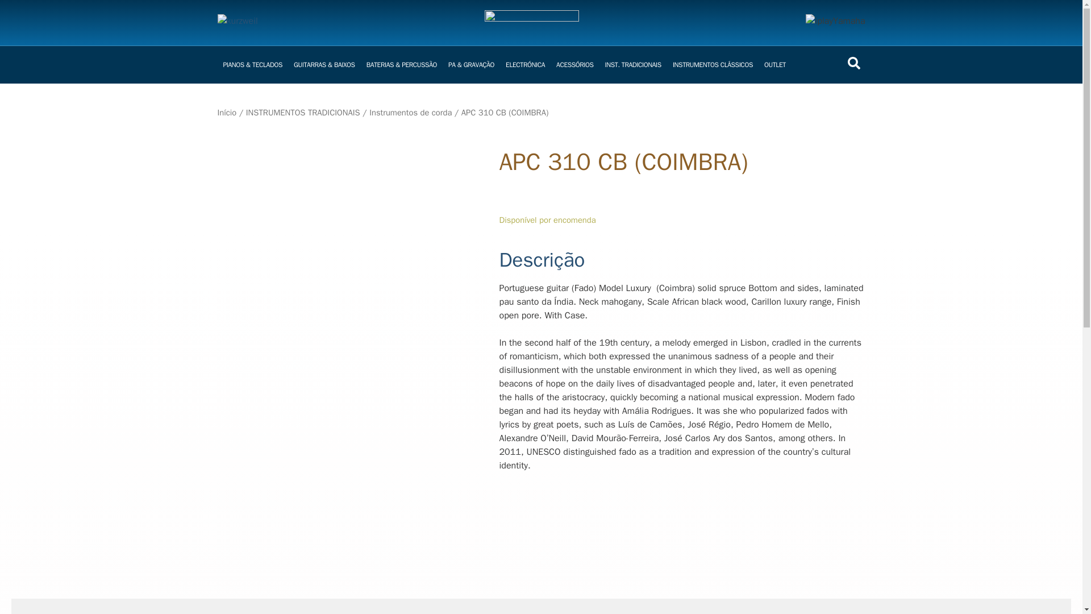 This screenshot has width=1091, height=614. Describe the element at coordinates (238, 23) in the screenshot. I see `kurzweil` at that location.